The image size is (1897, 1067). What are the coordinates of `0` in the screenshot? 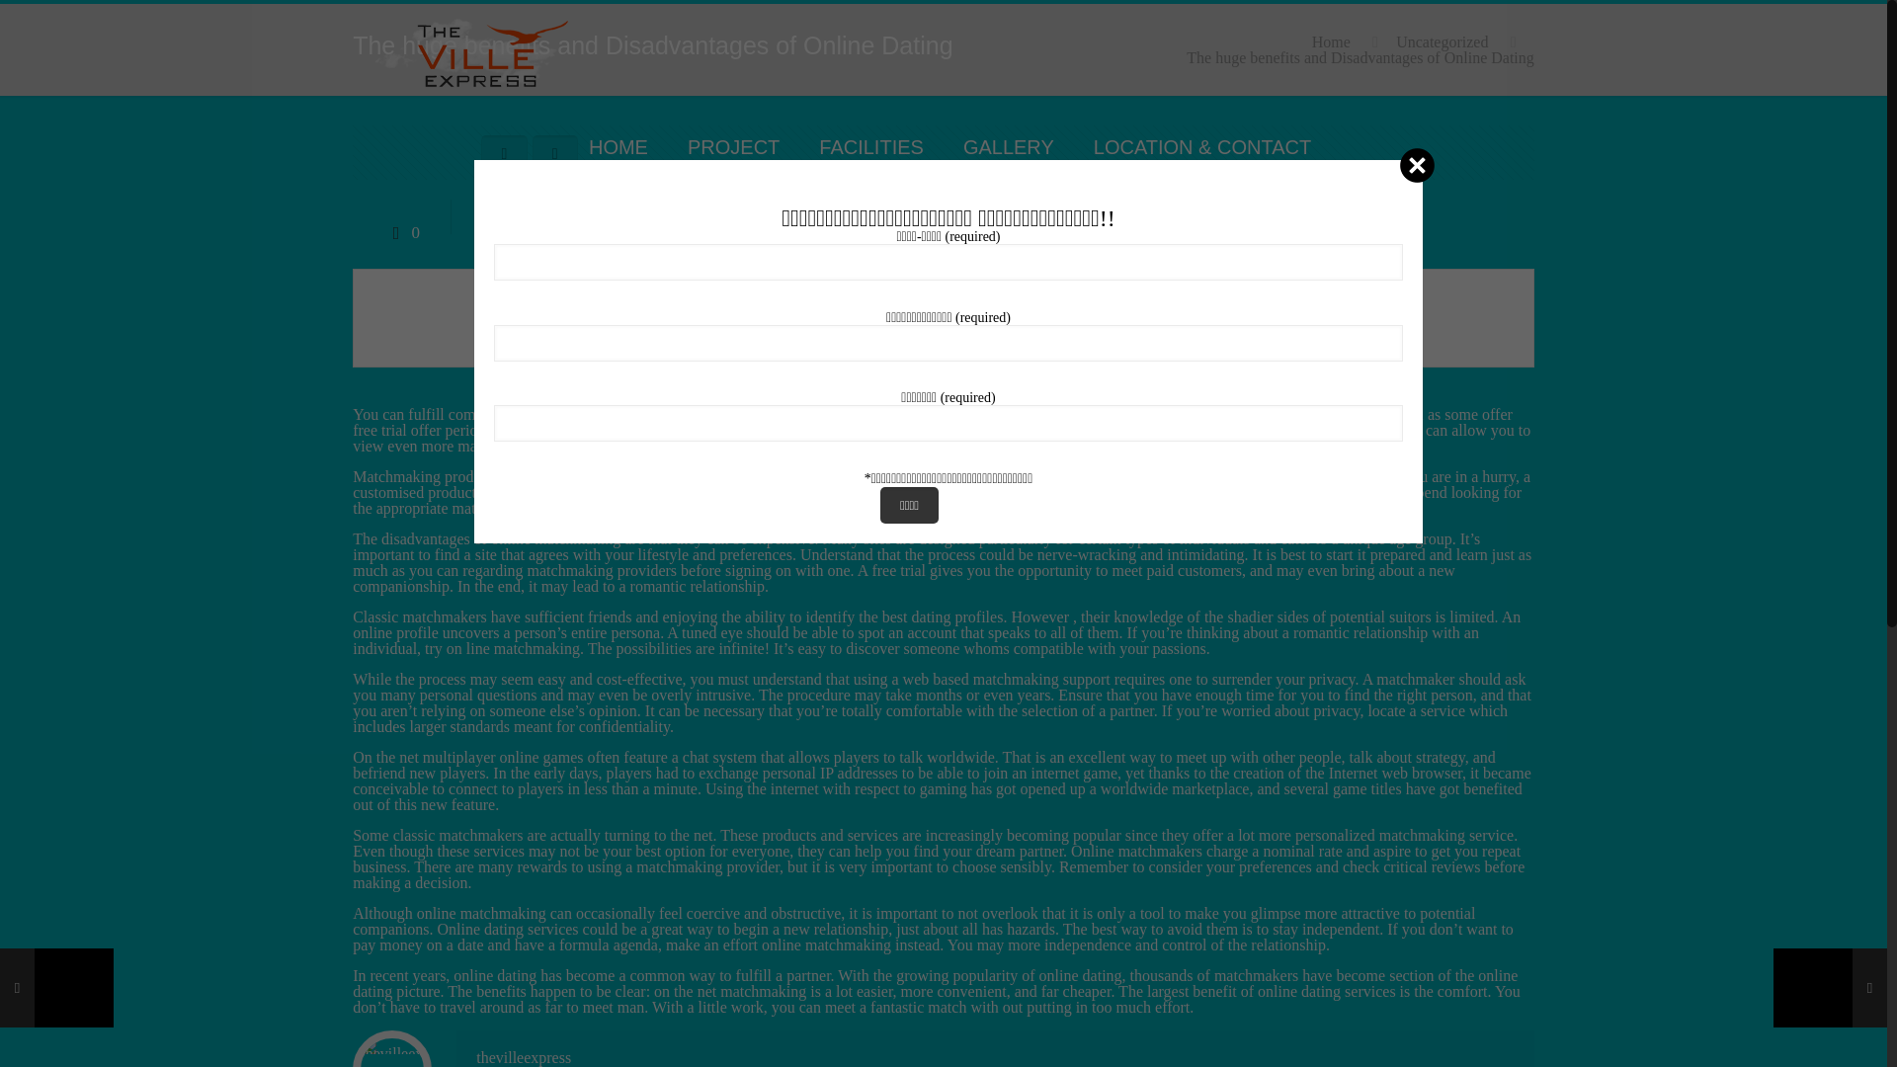 It's located at (401, 232).